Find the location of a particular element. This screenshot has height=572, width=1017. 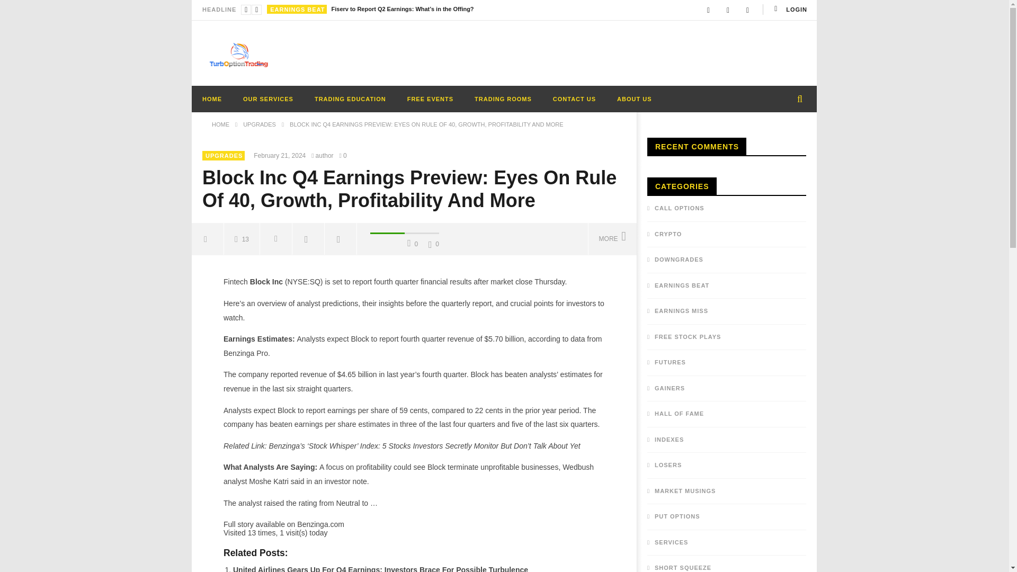

TRADING EDUCATION is located at coordinates (350, 99).